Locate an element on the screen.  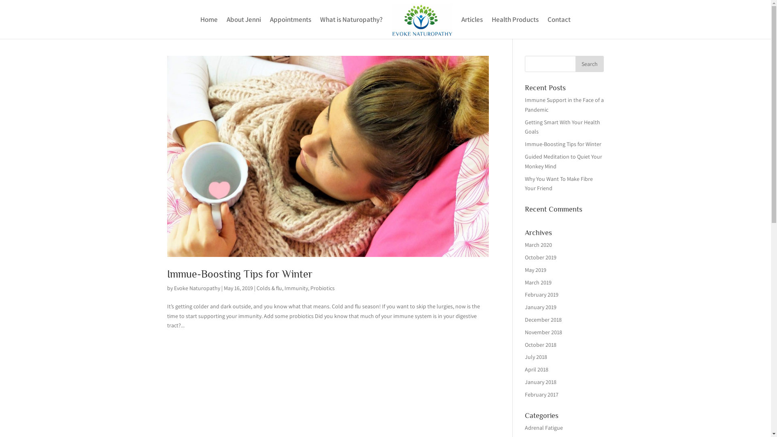
February 2019 is located at coordinates (541, 295).